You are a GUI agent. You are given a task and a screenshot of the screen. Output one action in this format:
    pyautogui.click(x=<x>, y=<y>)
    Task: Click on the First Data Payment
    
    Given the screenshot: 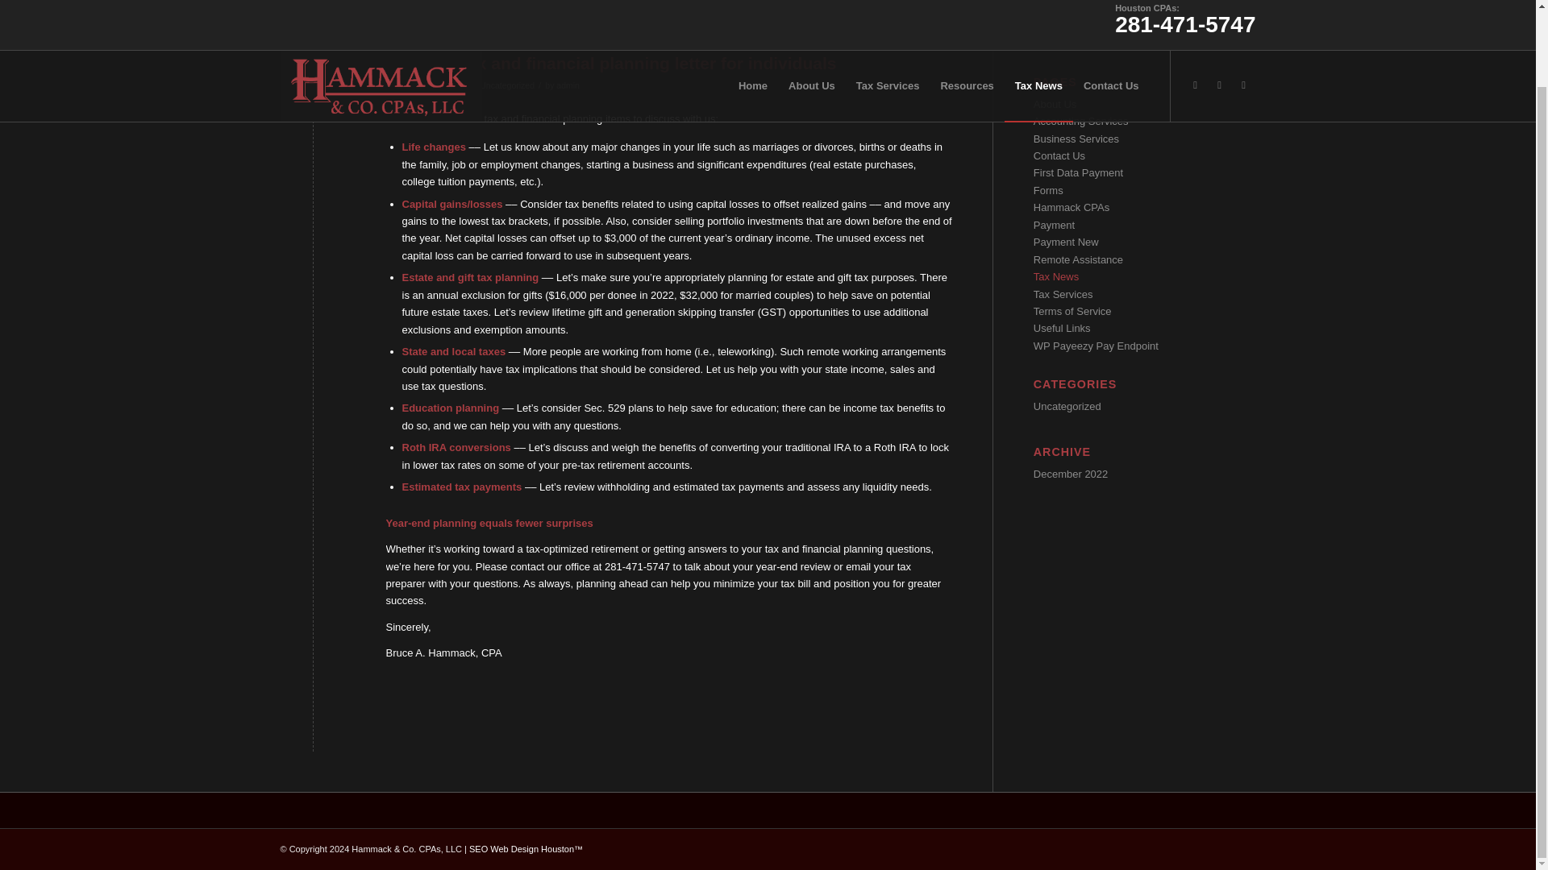 What is the action you would take?
    pyautogui.click(x=1079, y=172)
    